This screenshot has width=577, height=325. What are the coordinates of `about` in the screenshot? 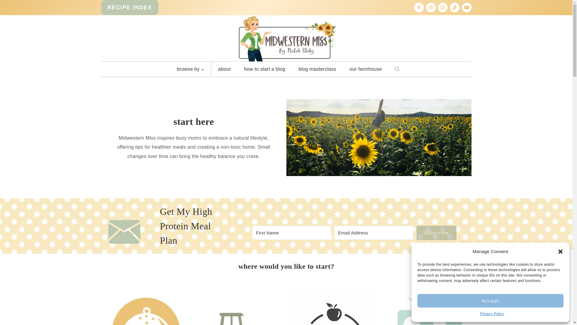 It's located at (224, 69).